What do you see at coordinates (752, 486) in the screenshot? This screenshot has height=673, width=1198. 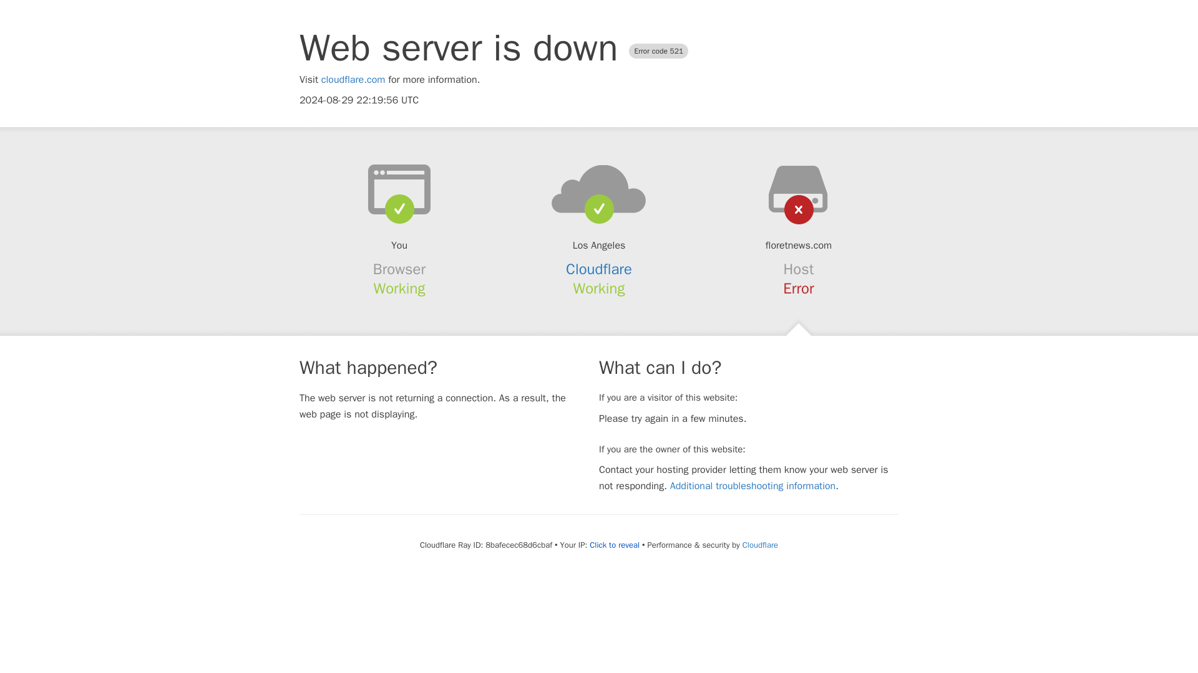 I see `Additional troubleshooting information` at bounding box center [752, 486].